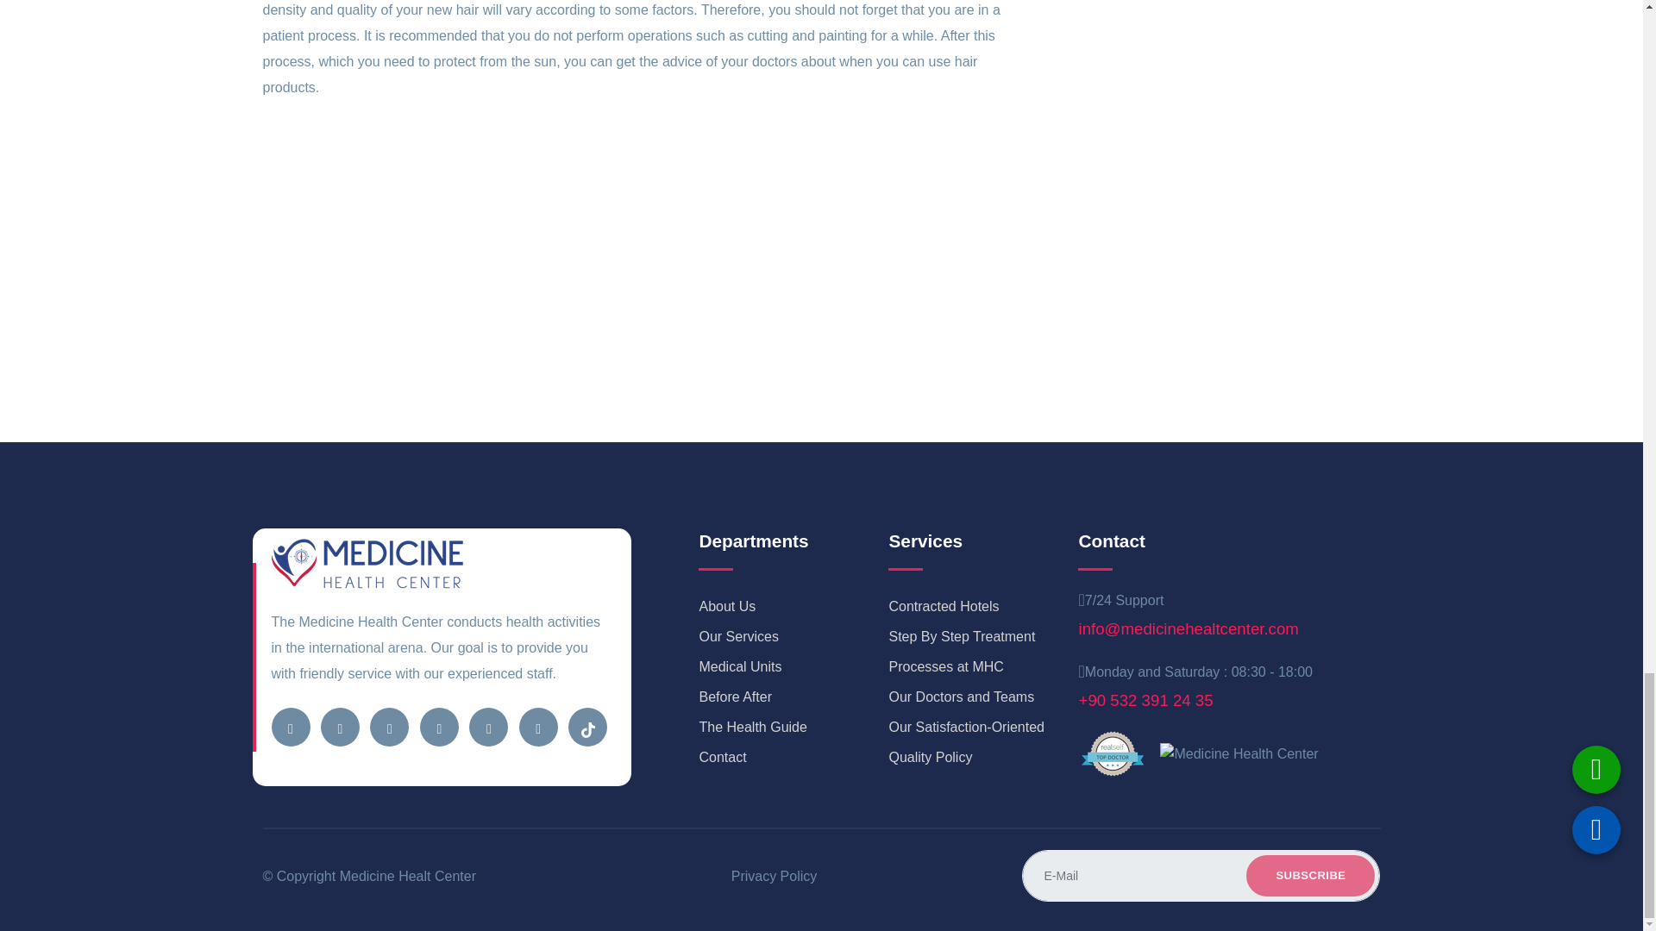  I want to click on Subscribe, so click(1310, 876).